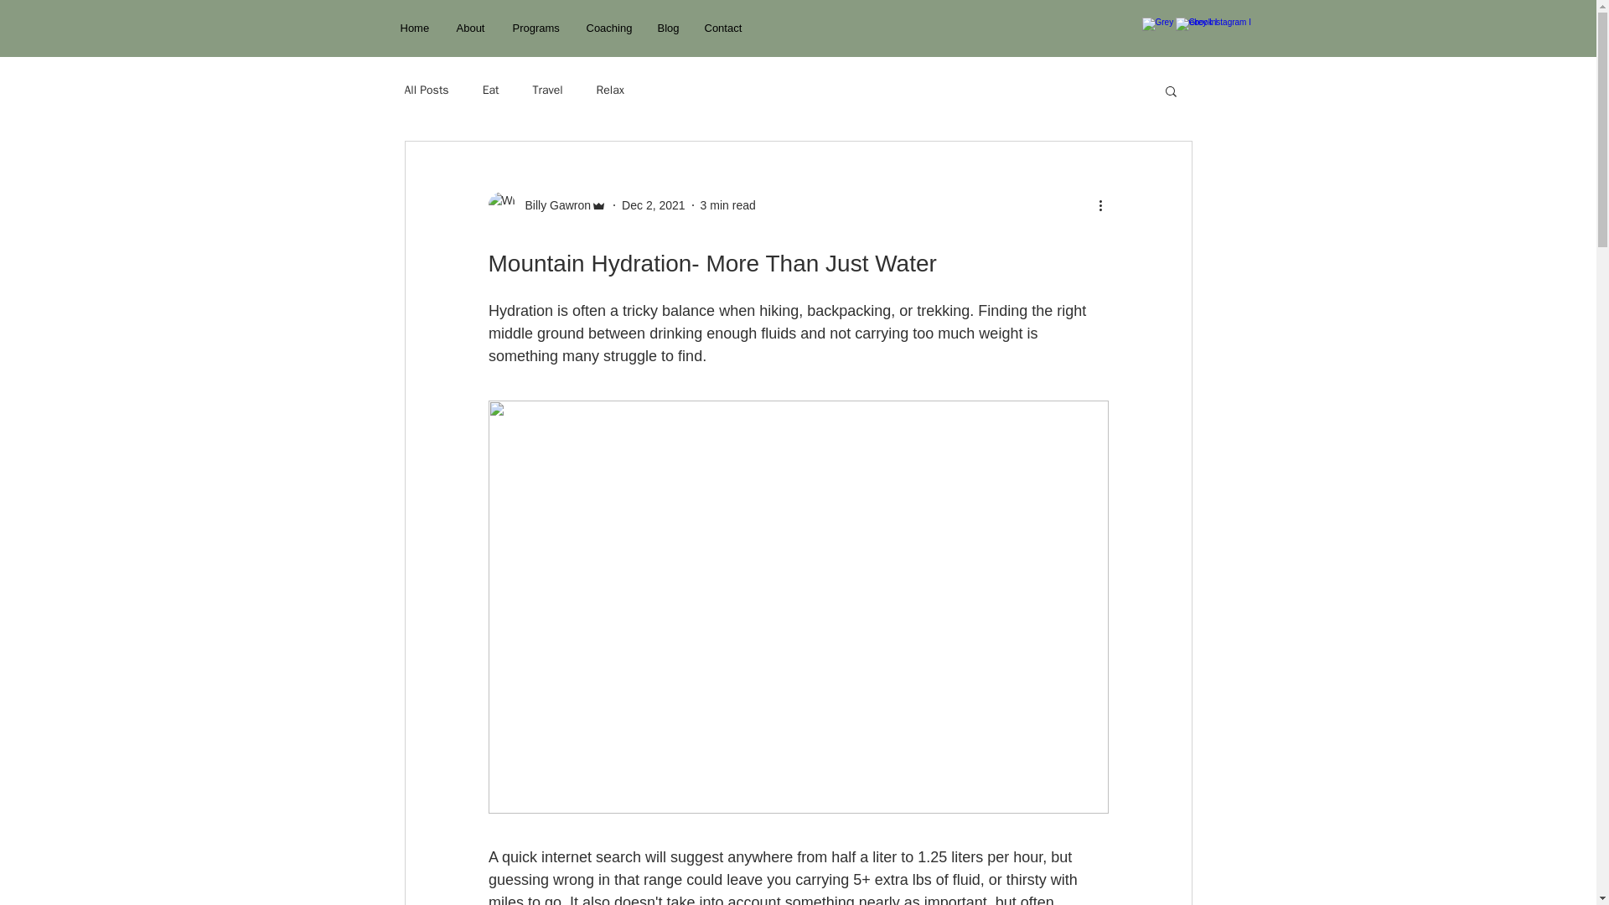  What do you see at coordinates (552, 204) in the screenshot?
I see `Billy Gawron` at bounding box center [552, 204].